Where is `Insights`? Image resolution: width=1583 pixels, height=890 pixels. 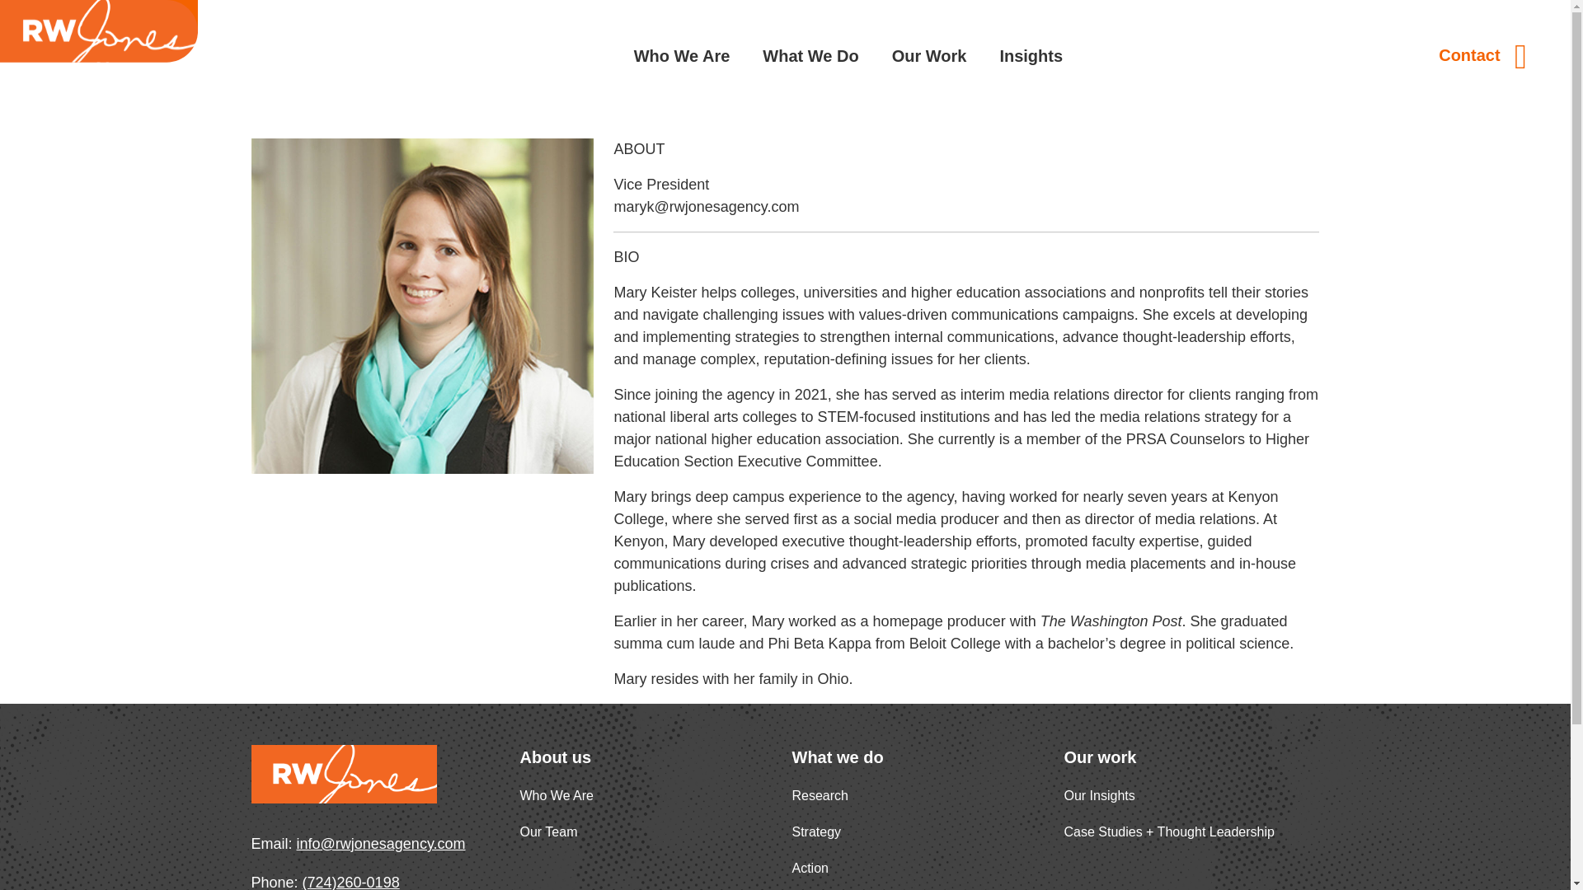 Insights is located at coordinates (1031, 55).